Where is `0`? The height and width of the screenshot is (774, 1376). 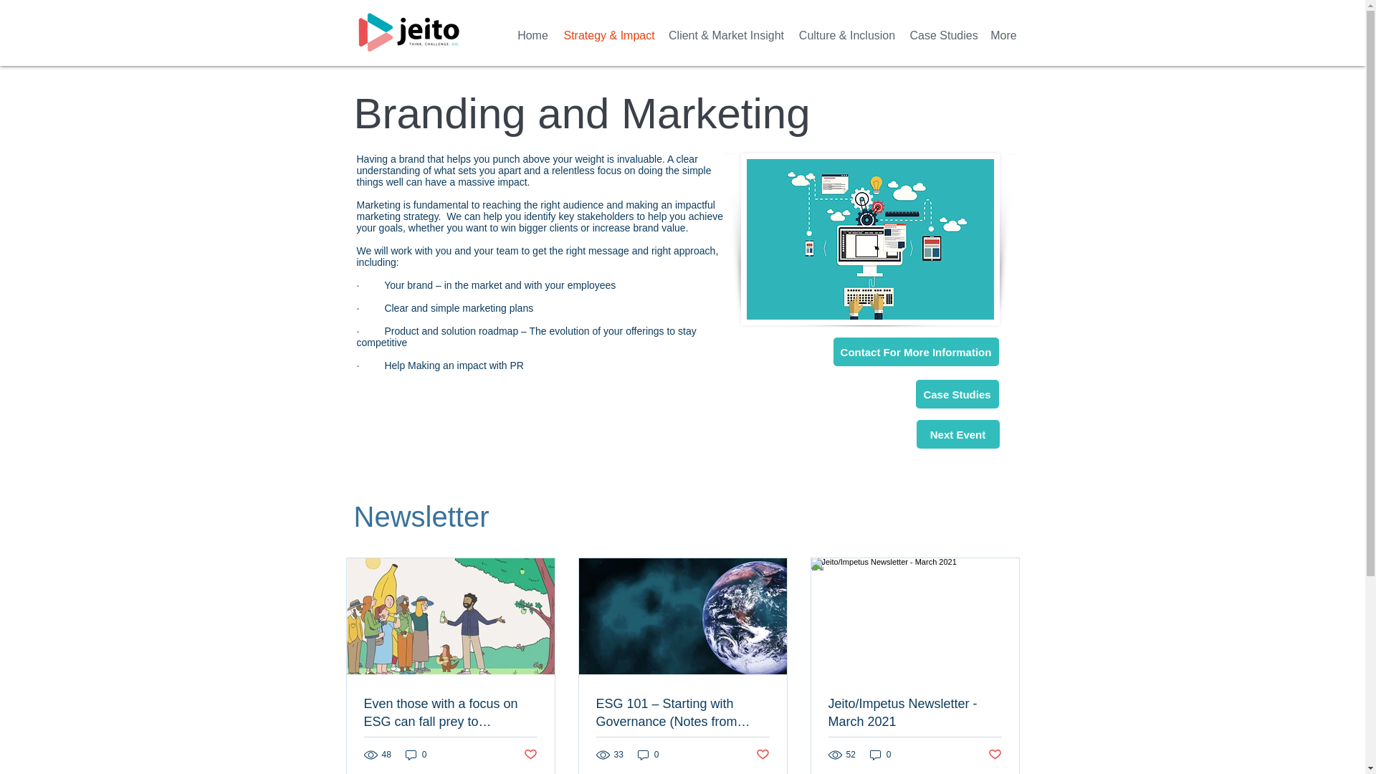
0 is located at coordinates (880, 755).